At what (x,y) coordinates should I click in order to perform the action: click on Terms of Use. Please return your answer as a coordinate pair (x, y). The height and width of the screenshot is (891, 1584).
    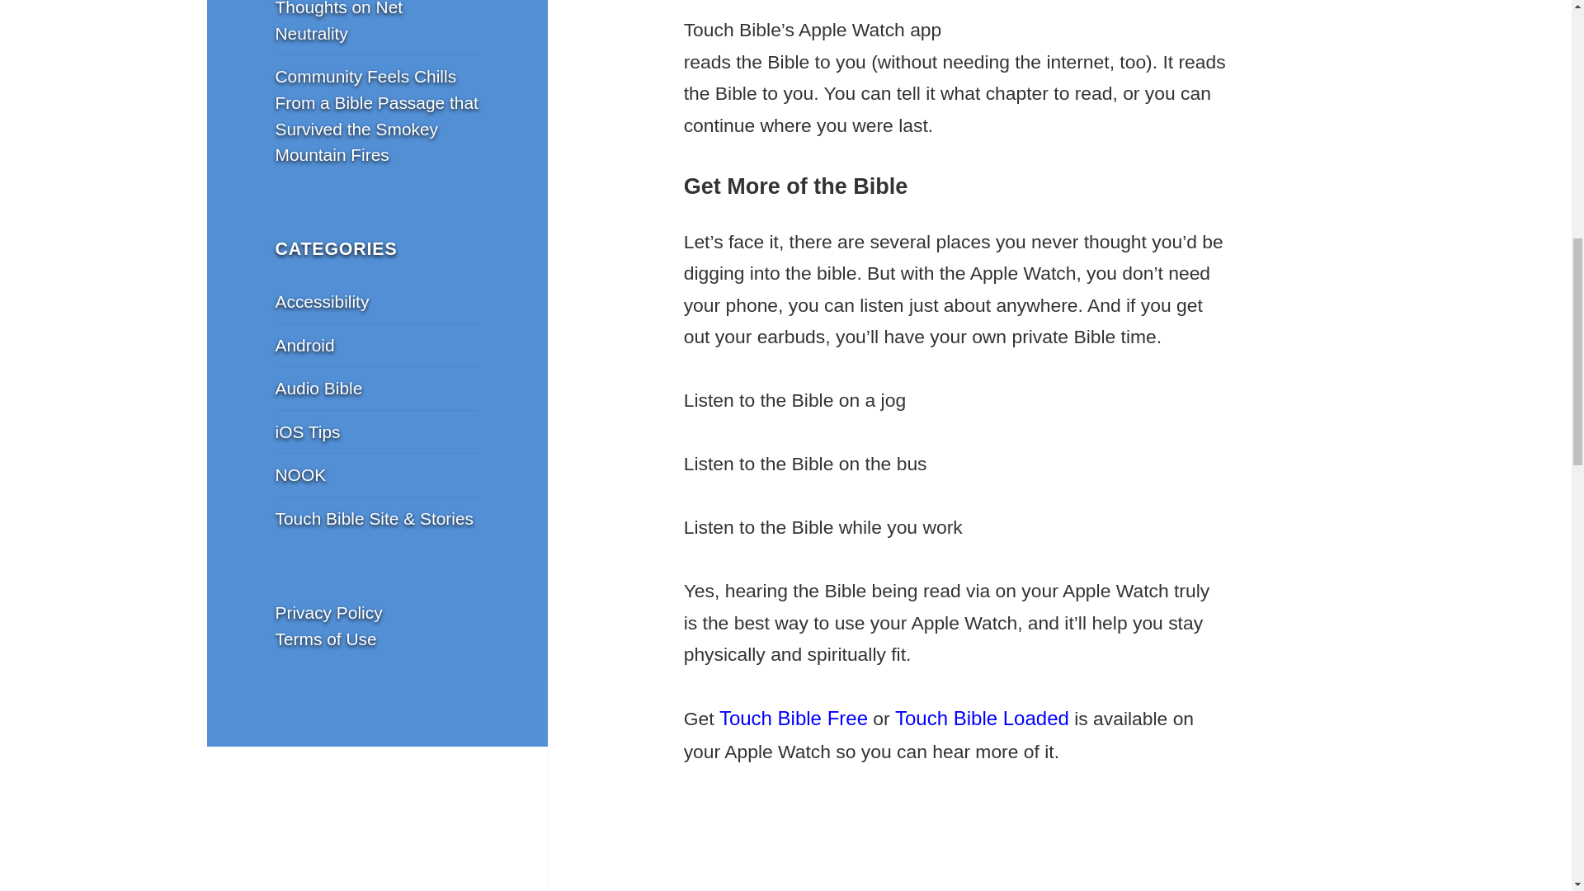
    Looking at the image, I should click on (326, 639).